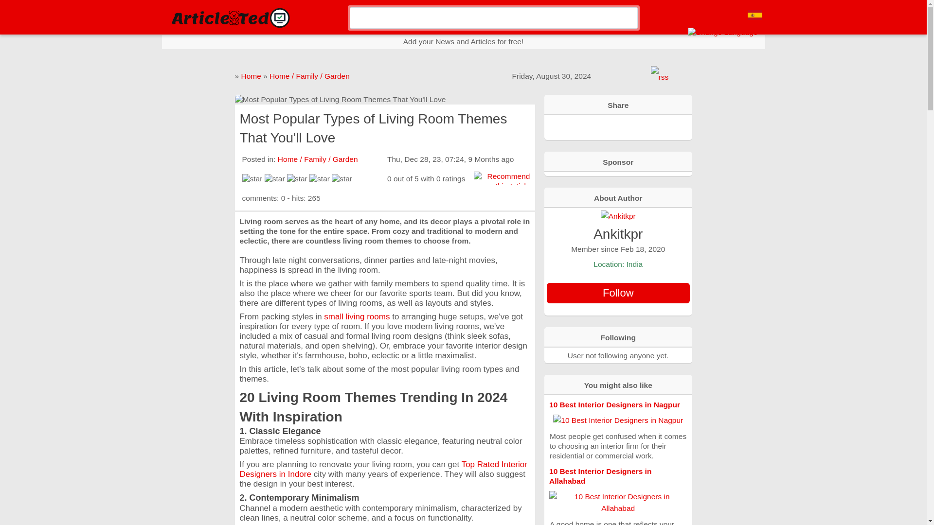 The image size is (934, 525). Describe the element at coordinates (618, 293) in the screenshot. I see `Follow` at that location.